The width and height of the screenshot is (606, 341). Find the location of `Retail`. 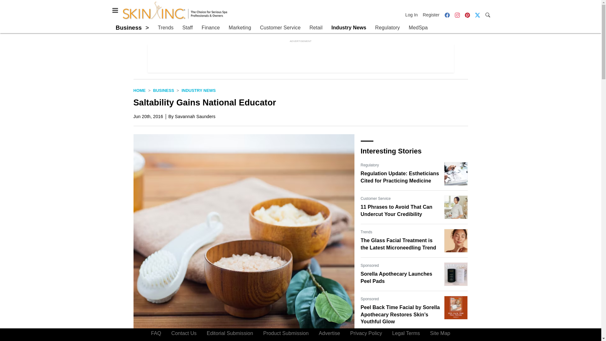

Retail is located at coordinates (316, 28).